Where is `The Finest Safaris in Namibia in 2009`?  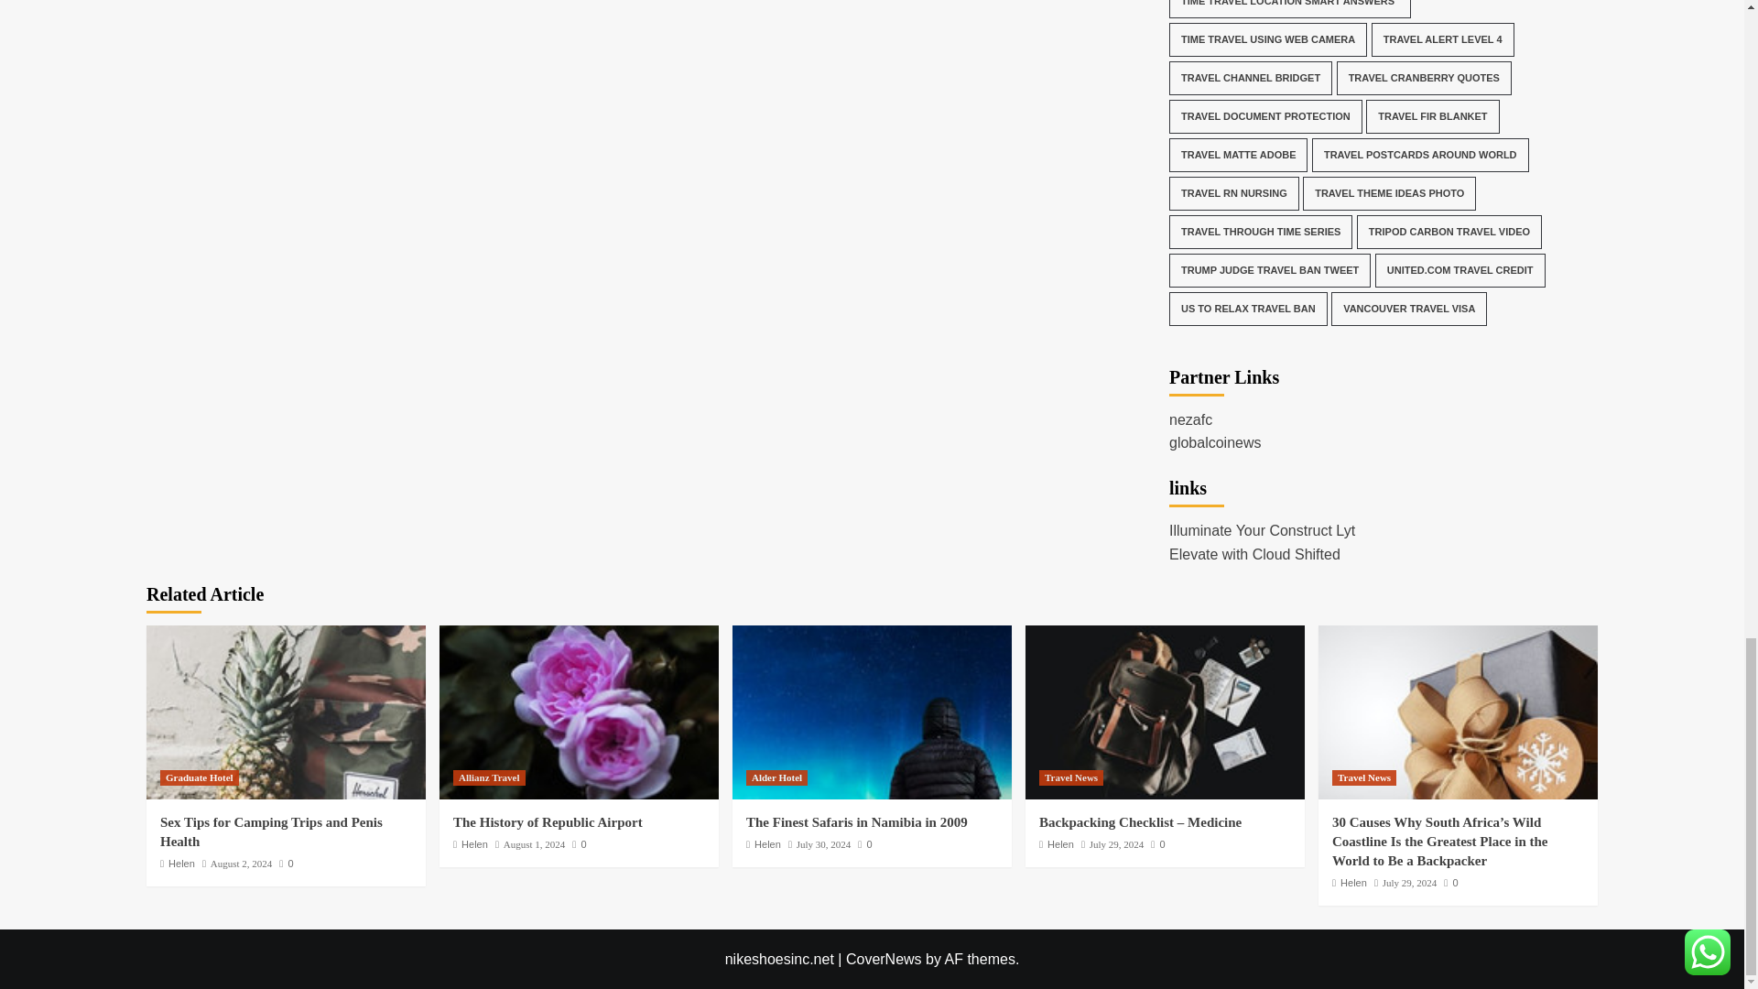
The Finest Safaris in Namibia in 2009 is located at coordinates (872, 712).